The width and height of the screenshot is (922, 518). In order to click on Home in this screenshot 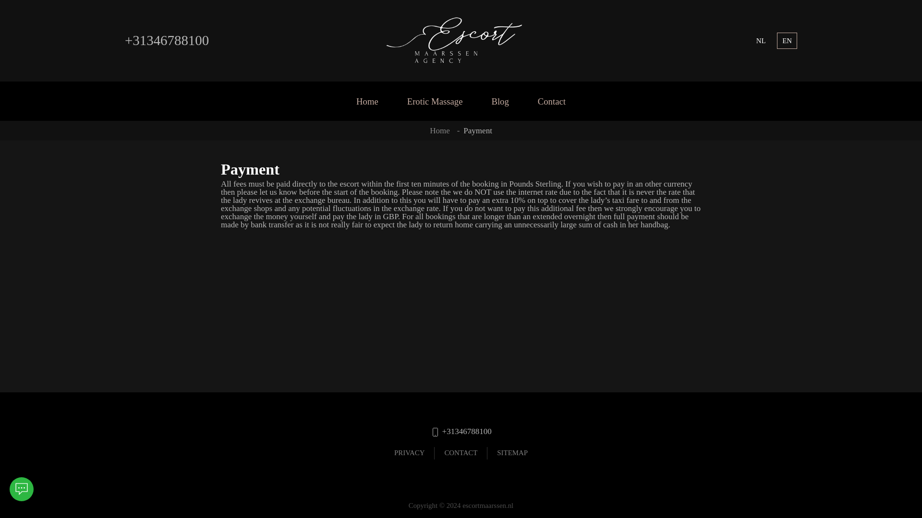, I will do `click(367, 101)`.